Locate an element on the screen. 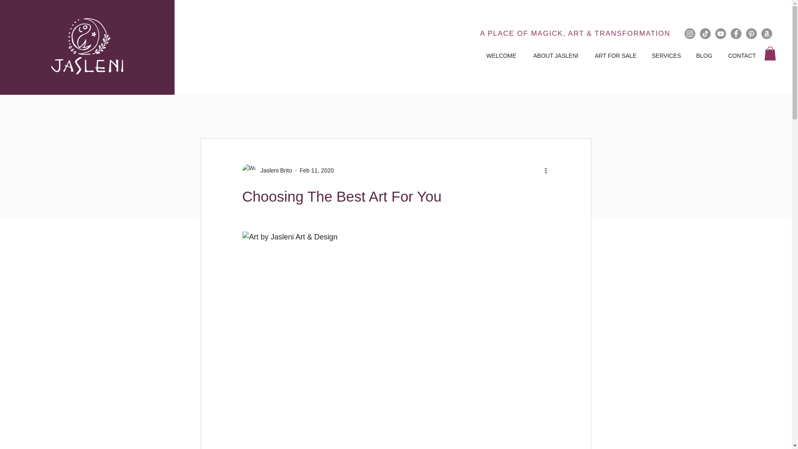  CONTACT is located at coordinates (744, 56).